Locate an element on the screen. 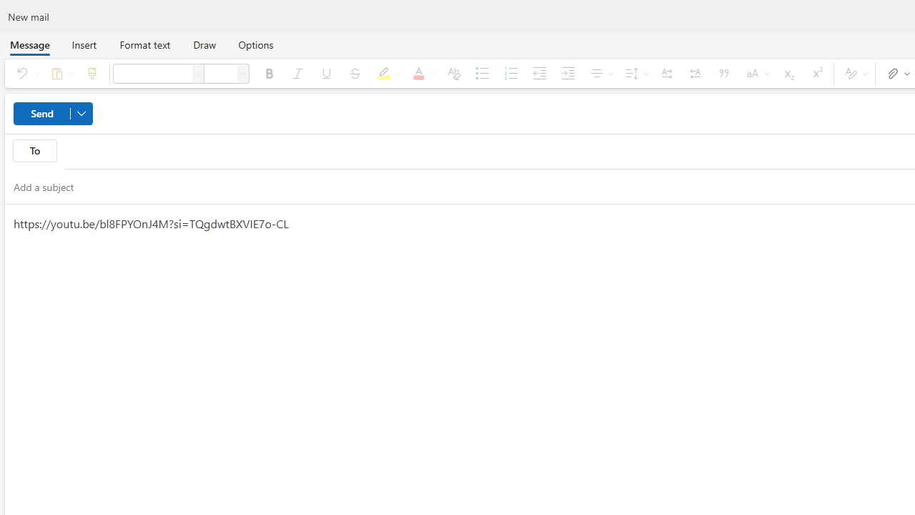 The height and width of the screenshot is (515, 915). Attach file is located at coordinates (895, 73).